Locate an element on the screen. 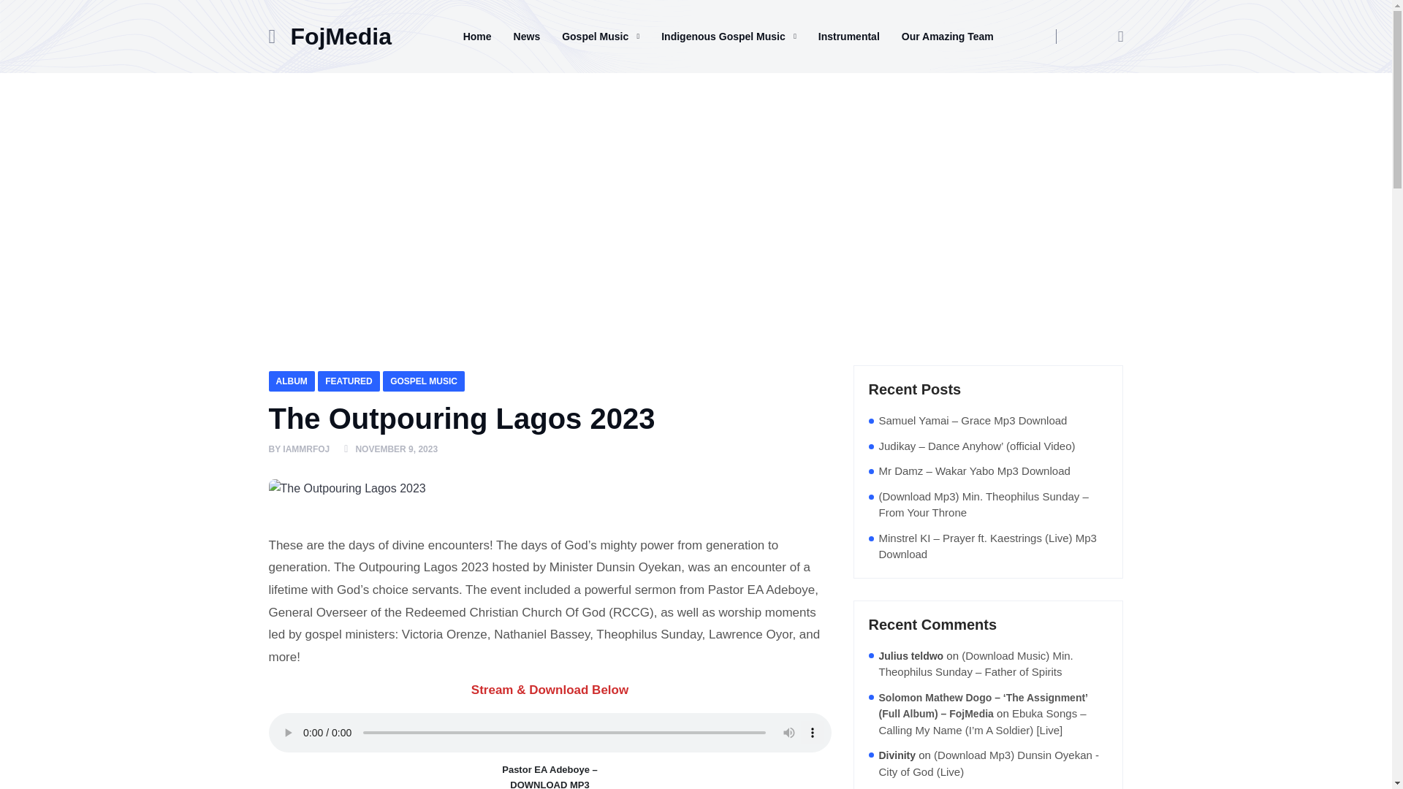  Home is located at coordinates (476, 36).